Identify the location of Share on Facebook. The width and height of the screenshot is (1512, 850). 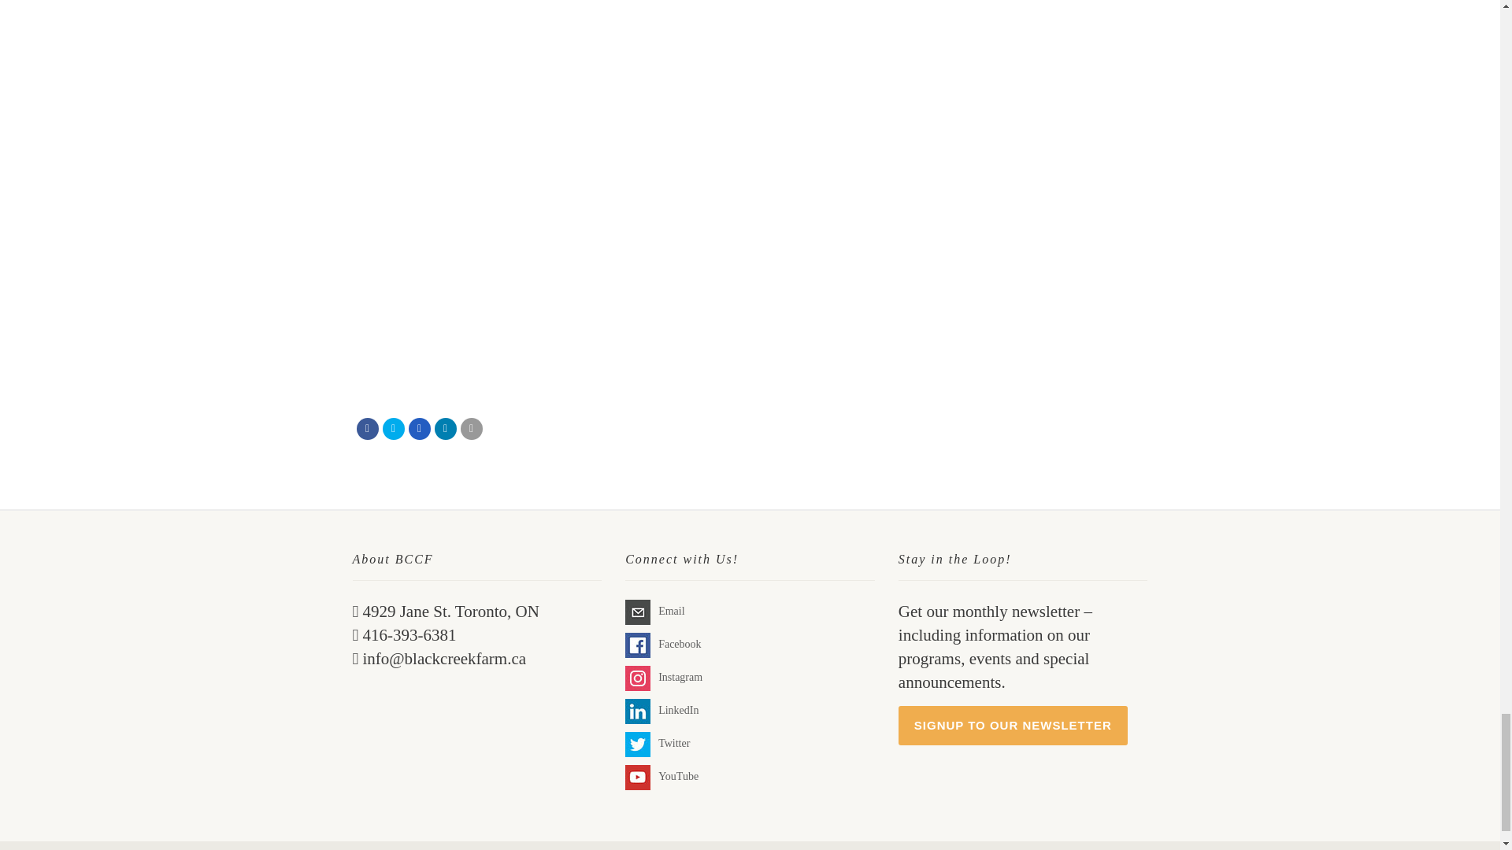
(367, 429).